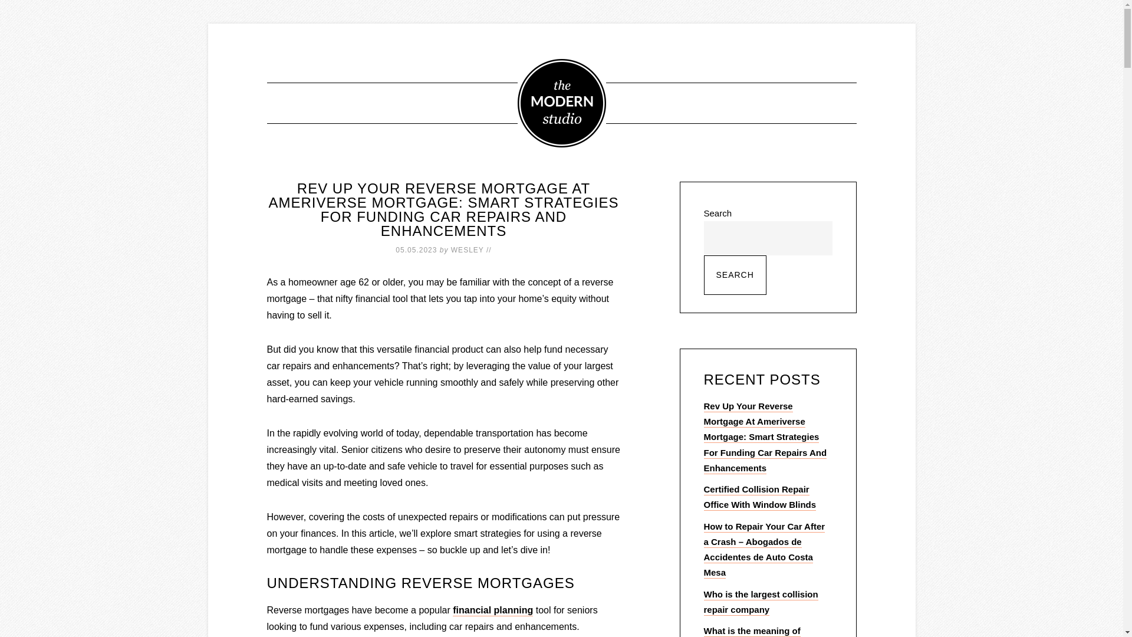 The image size is (1132, 637). I want to click on financial planning, so click(493, 611).